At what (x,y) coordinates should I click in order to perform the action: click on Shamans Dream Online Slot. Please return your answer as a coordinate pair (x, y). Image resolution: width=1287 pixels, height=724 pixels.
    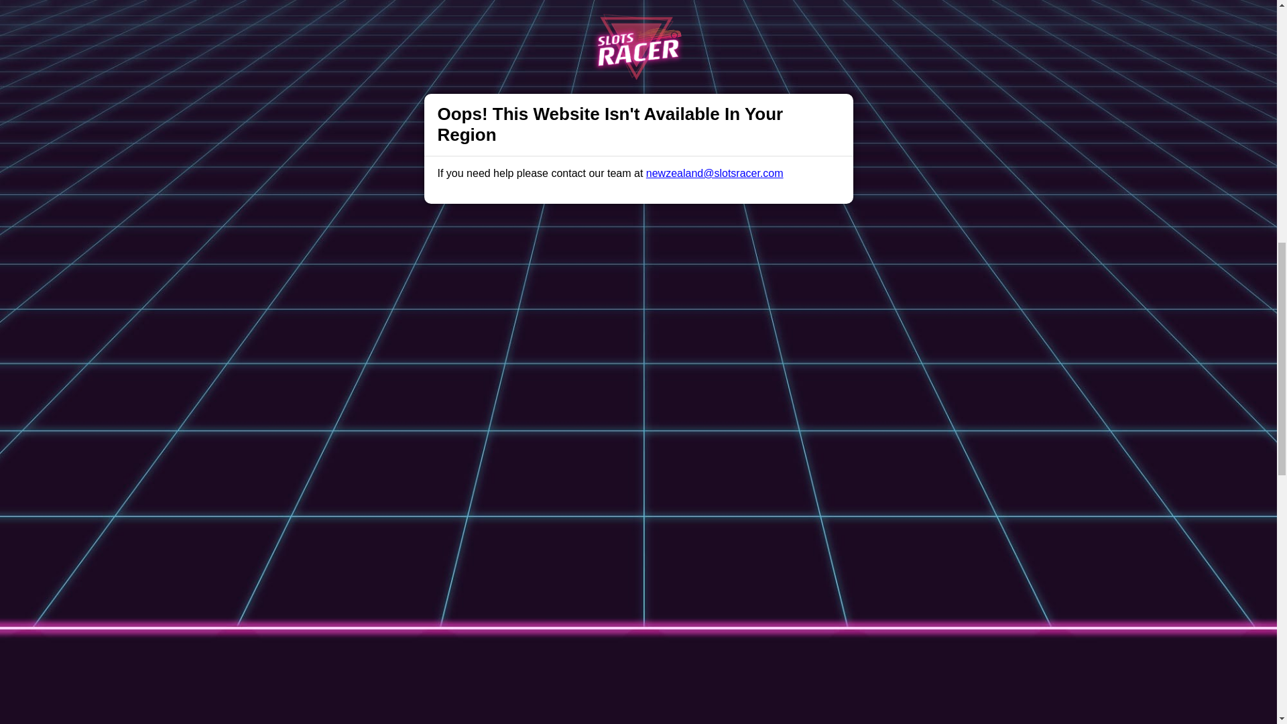
    Looking at the image, I should click on (411, 87).